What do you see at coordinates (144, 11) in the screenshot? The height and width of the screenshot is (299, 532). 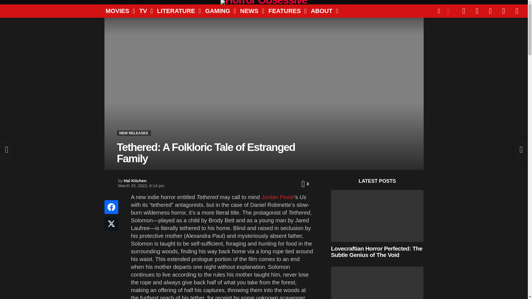 I see `TV` at bounding box center [144, 11].